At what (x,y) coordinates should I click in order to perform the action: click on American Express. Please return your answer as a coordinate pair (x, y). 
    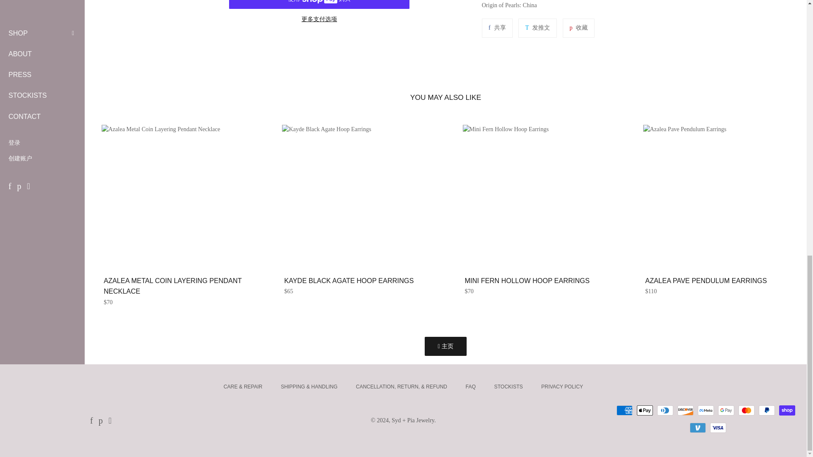
    Looking at the image, I should click on (624, 410).